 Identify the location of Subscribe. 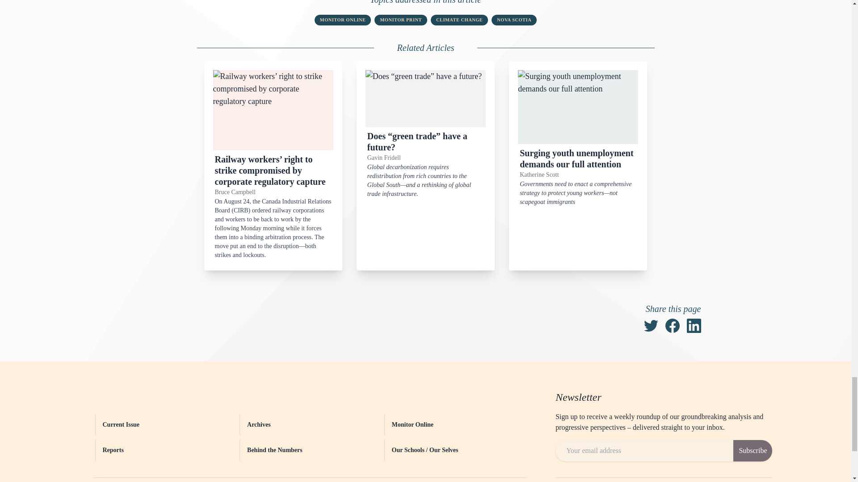
(753, 451).